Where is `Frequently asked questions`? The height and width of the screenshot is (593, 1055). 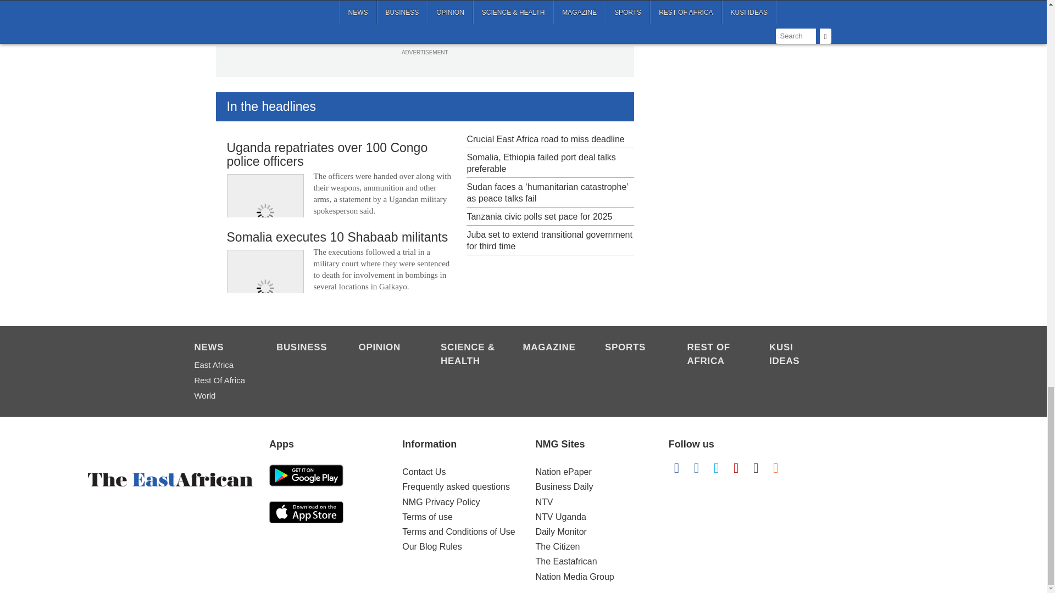 Frequently asked questions is located at coordinates (456, 486).